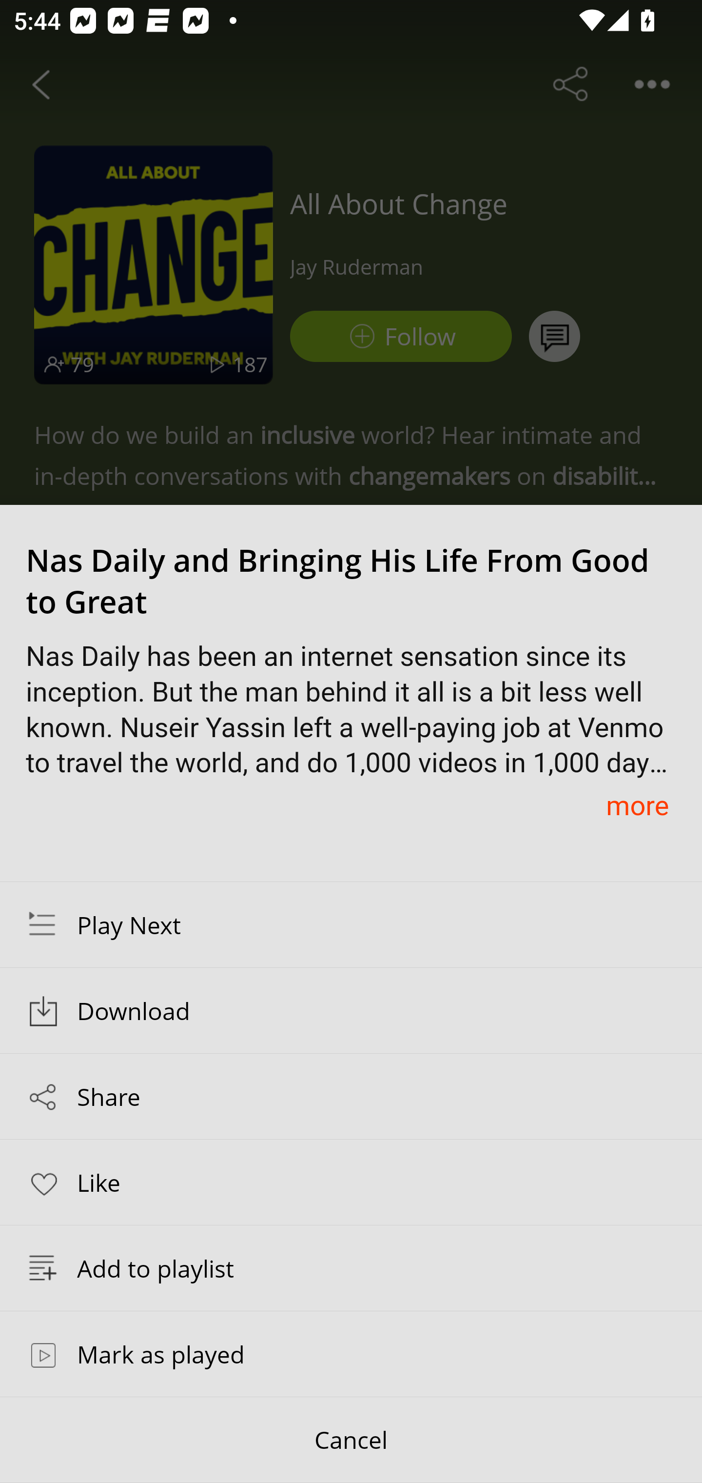 Image resolution: width=702 pixels, height=1483 pixels. I want to click on Mark as played, so click(351, 1354).